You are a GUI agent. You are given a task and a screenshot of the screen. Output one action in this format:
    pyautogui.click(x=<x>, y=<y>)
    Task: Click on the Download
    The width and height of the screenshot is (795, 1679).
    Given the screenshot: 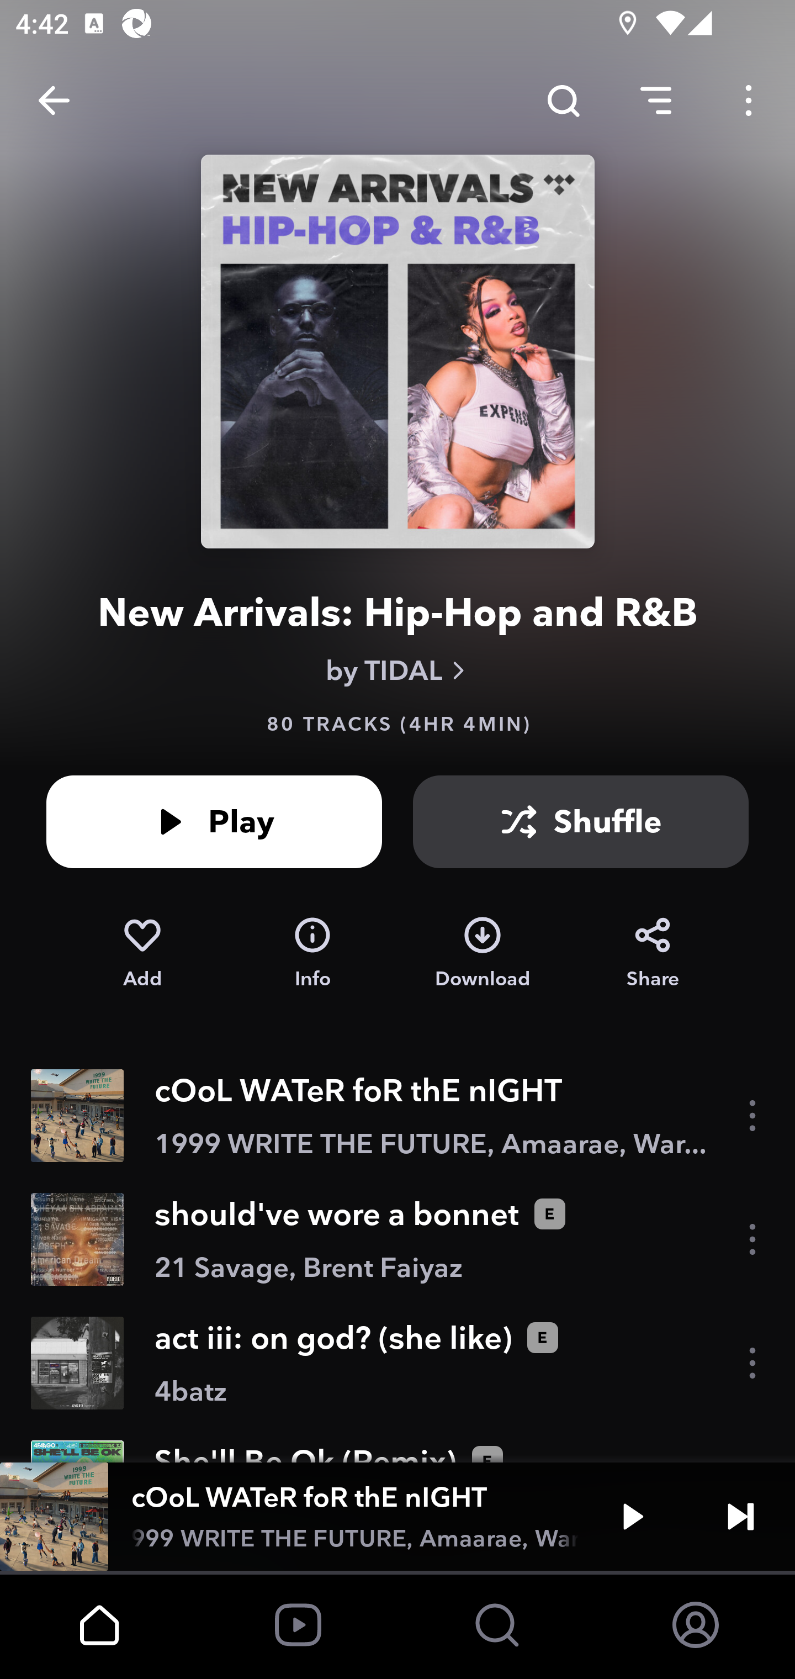 What is the action you would take?
    pyautogui.click(x=483, y=953)
    